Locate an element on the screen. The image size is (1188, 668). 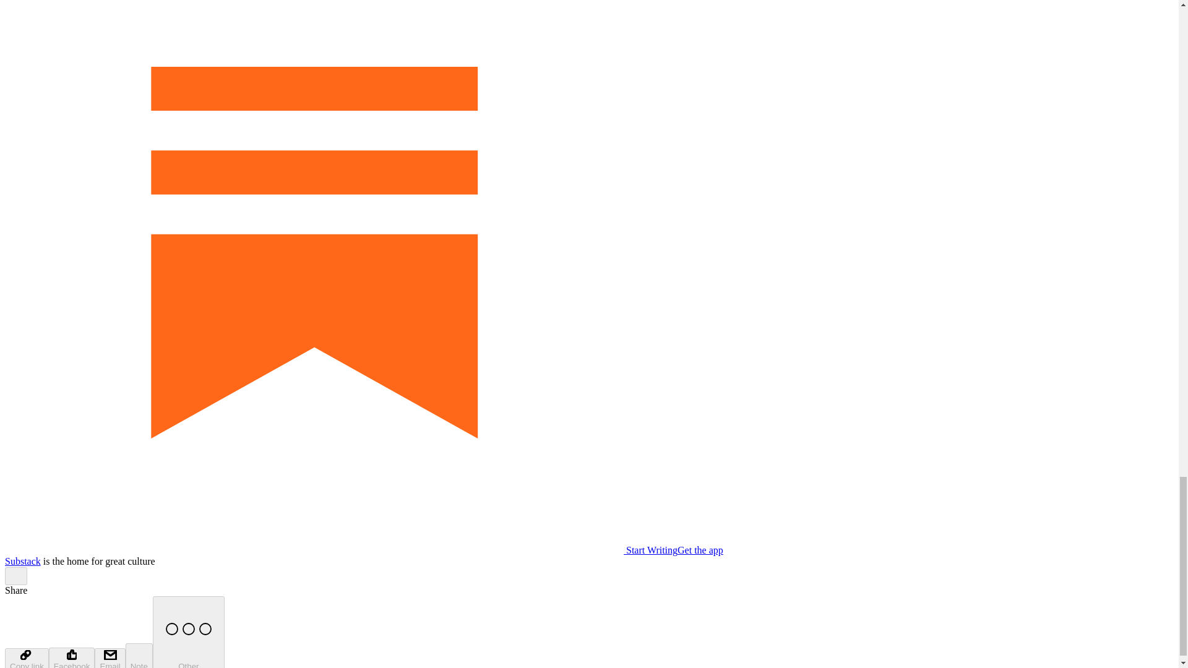
Substack is located at coordinates (22, 560).